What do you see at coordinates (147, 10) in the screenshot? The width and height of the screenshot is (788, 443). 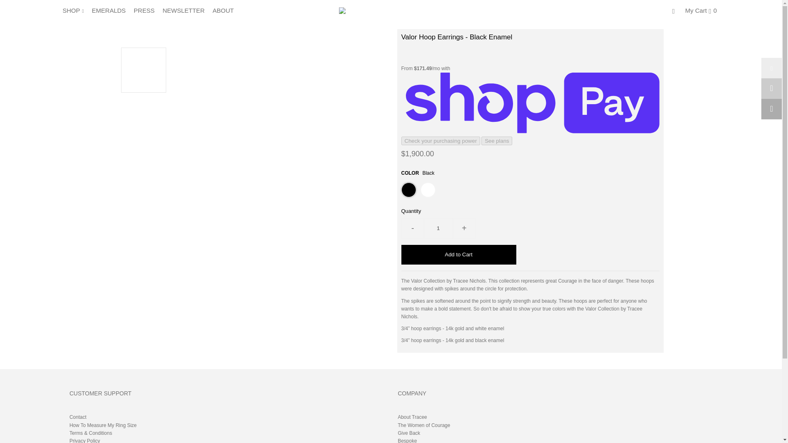 I see `PRESS` at bounding box center [147, 10].